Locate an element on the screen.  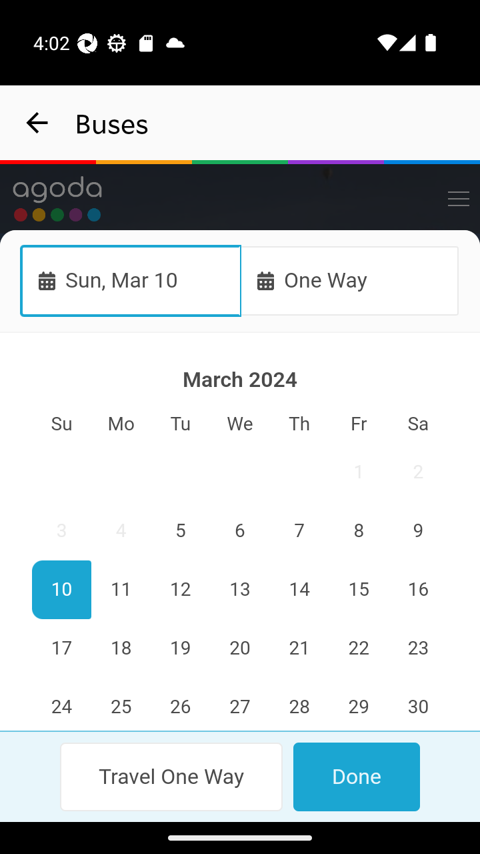
15 is located at coordinates (358, 590).